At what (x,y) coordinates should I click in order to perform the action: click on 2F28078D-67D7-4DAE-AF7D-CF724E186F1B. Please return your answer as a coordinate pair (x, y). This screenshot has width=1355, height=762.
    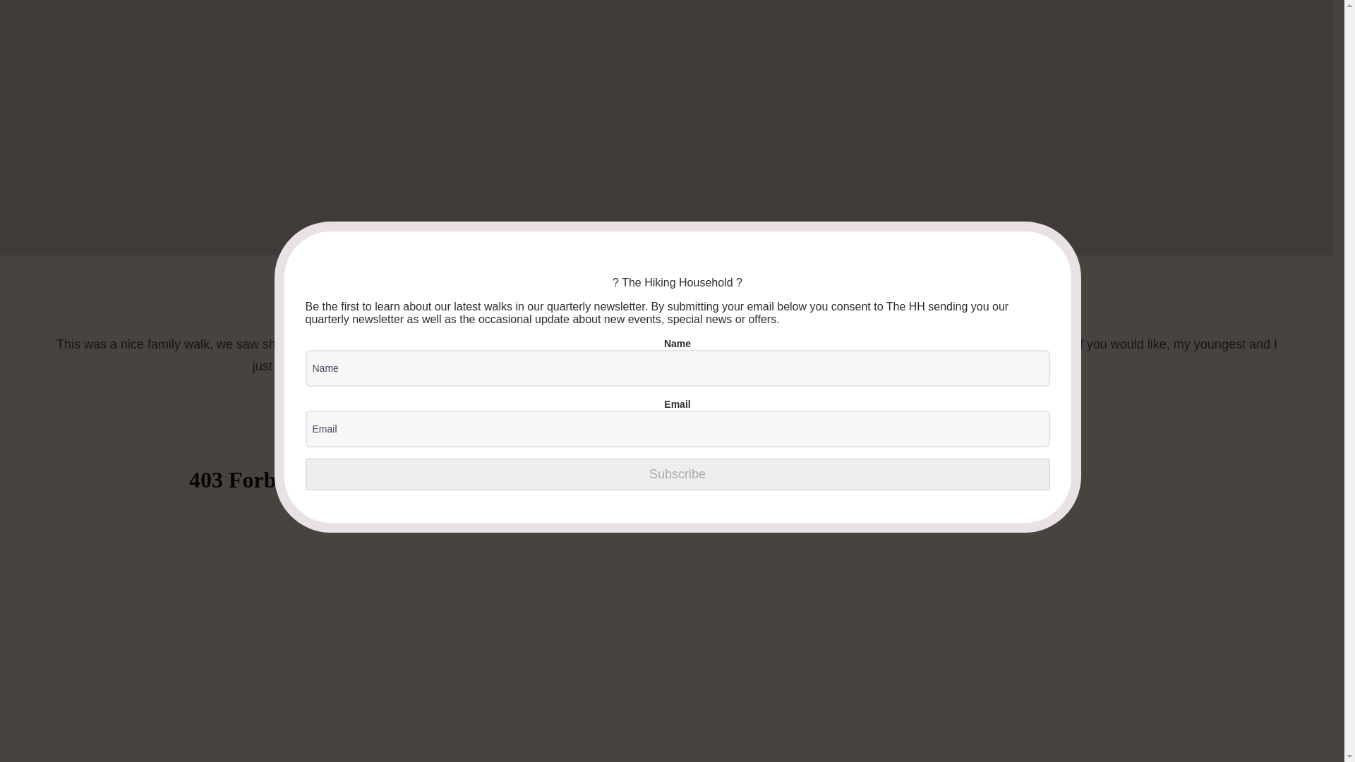
    Looking at the image, I should click on (1093, 95).